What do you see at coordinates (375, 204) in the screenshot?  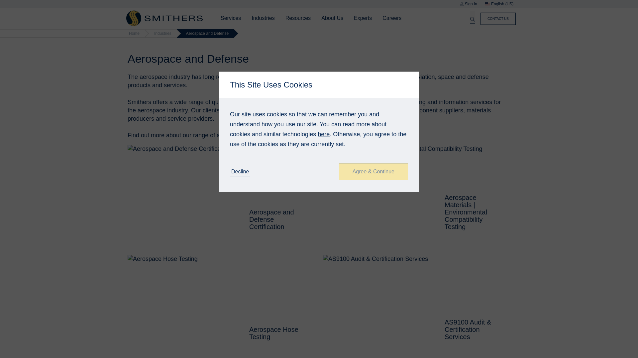 I see `Reset Password` at bounding box center [375, 204].